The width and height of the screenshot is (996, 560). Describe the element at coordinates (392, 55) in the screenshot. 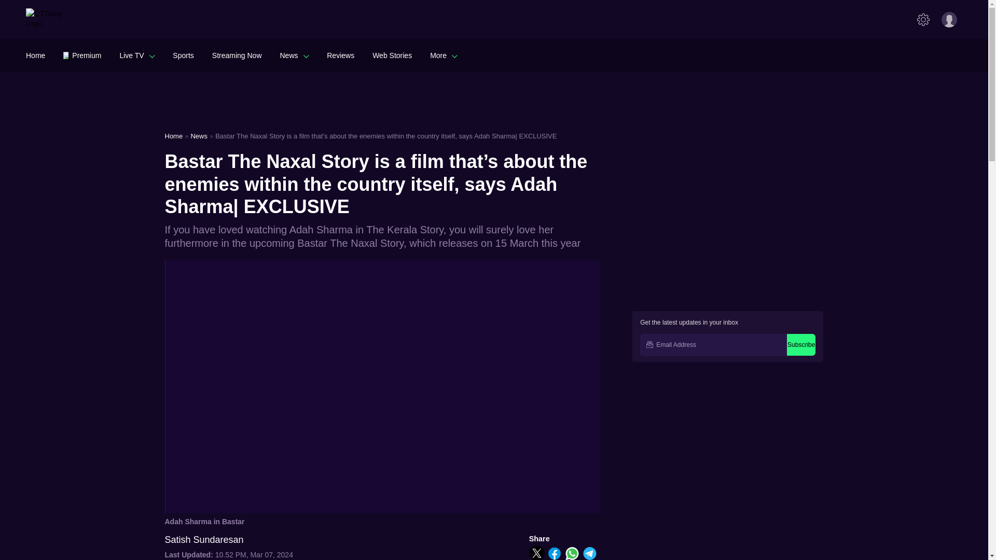

I see `Web Stories` at that location.